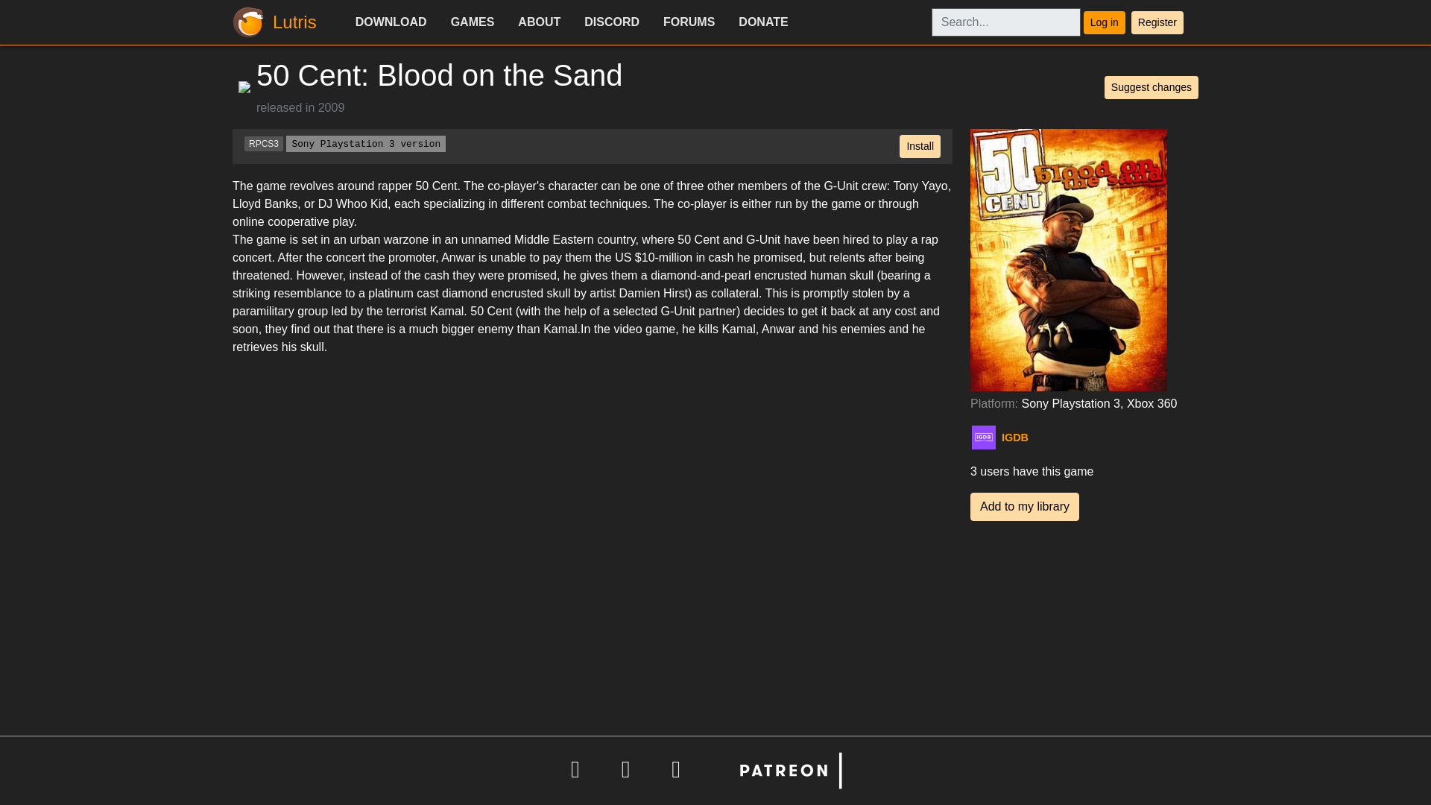 This screenshot has width=1431, height=805. I want to click on Suggest changes, so click(1152, 86).